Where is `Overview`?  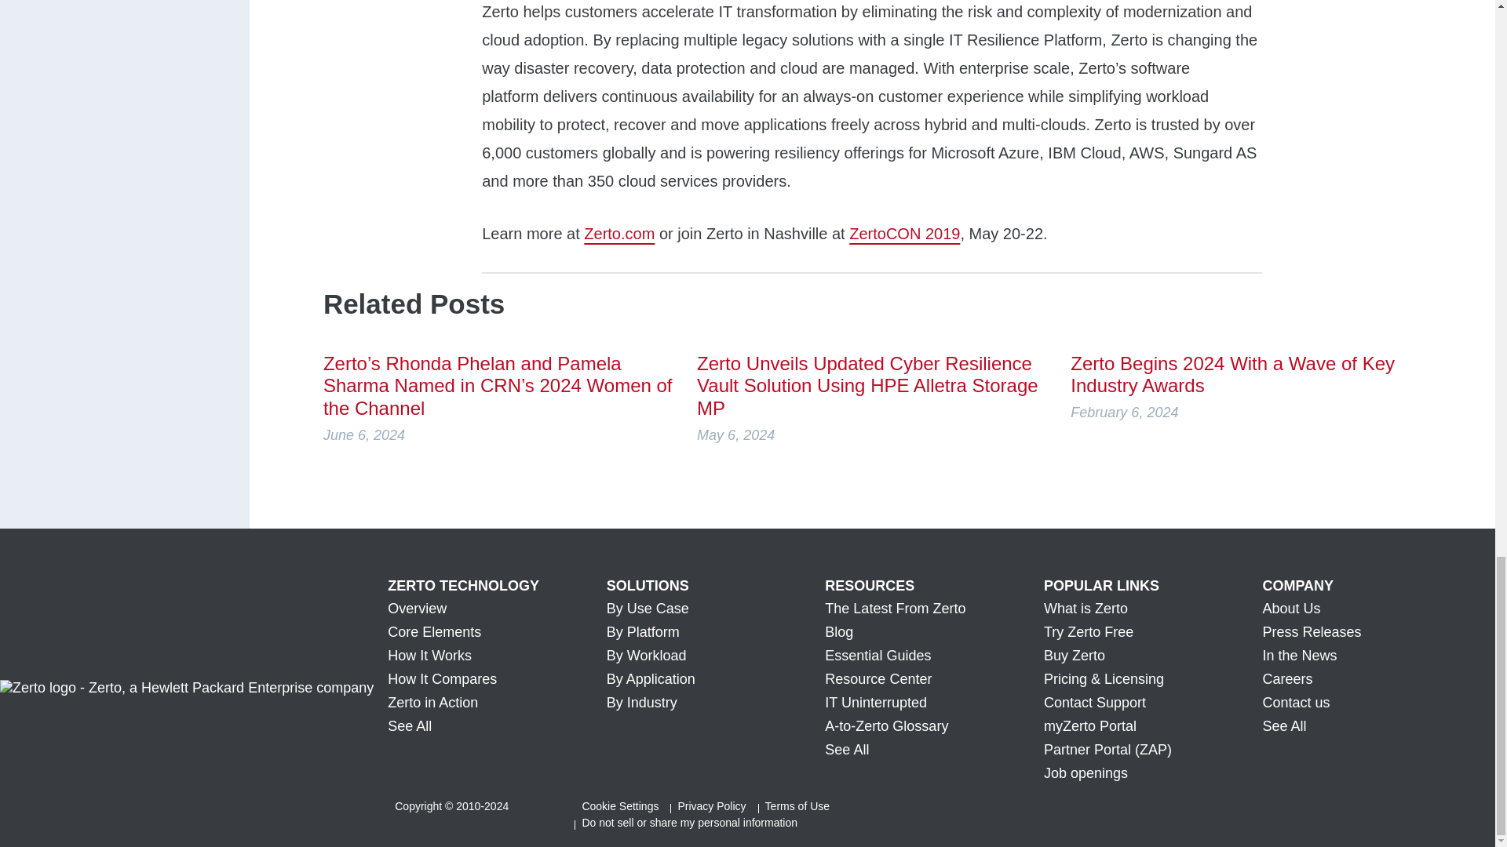
Overview is located at coordinates (497, 609).